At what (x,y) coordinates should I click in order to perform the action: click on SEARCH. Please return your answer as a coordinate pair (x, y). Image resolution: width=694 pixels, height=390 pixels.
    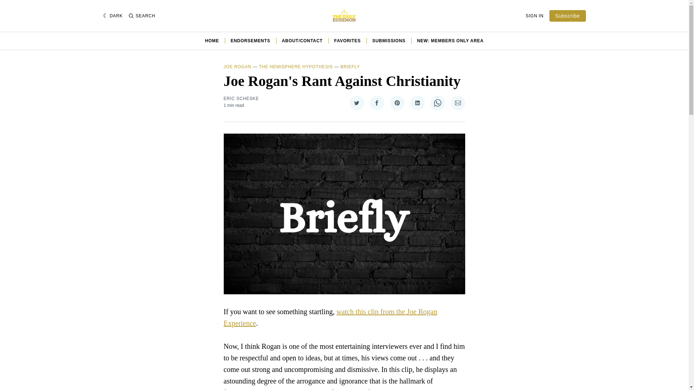
    Looking at the image, I should click on (142, 16).